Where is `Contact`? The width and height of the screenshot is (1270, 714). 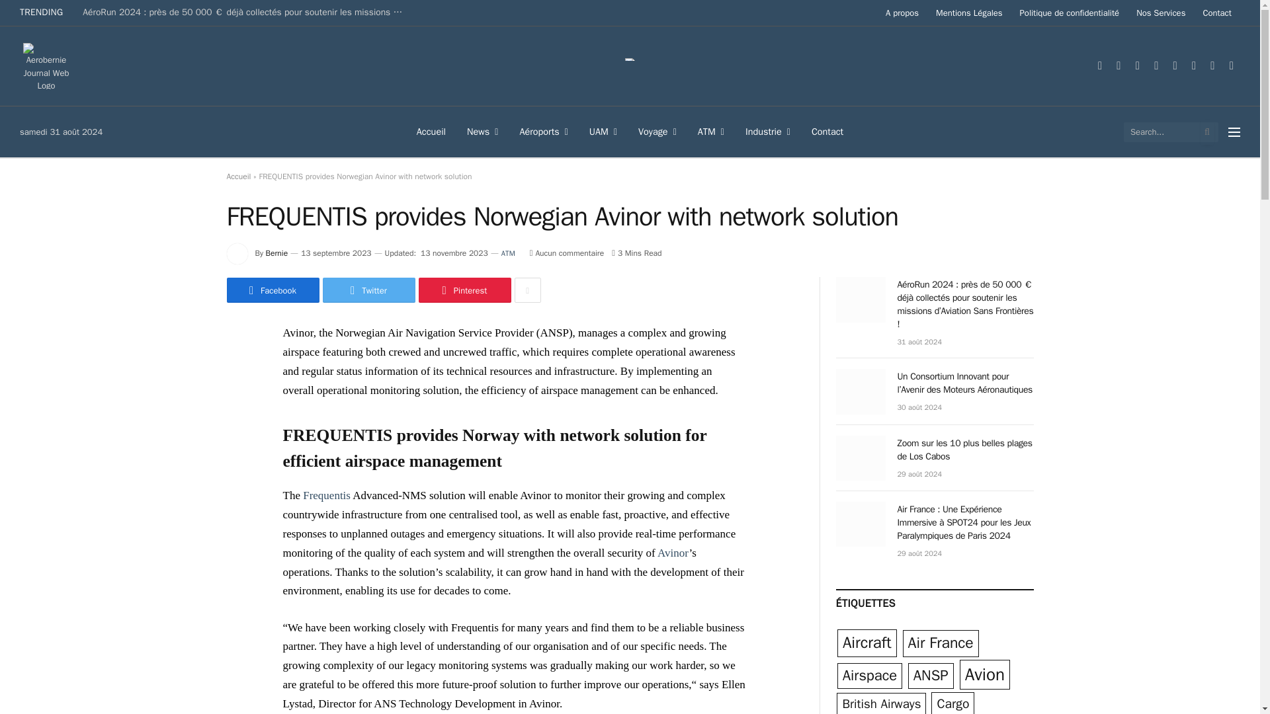
Contact is located at coordinates (1217, 13).